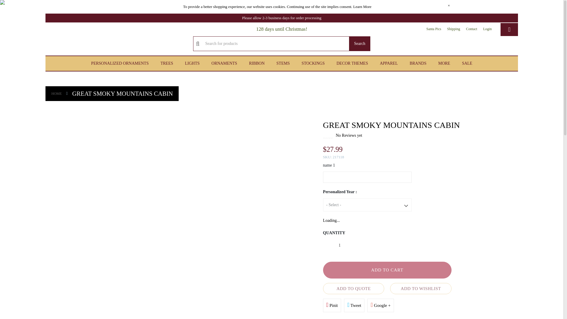 This screenshot has width=567, height=319. What do you see at coordinates (387, 270) in the screenshot?
I see `ADD TO CART` at bounding box center [387, 270].